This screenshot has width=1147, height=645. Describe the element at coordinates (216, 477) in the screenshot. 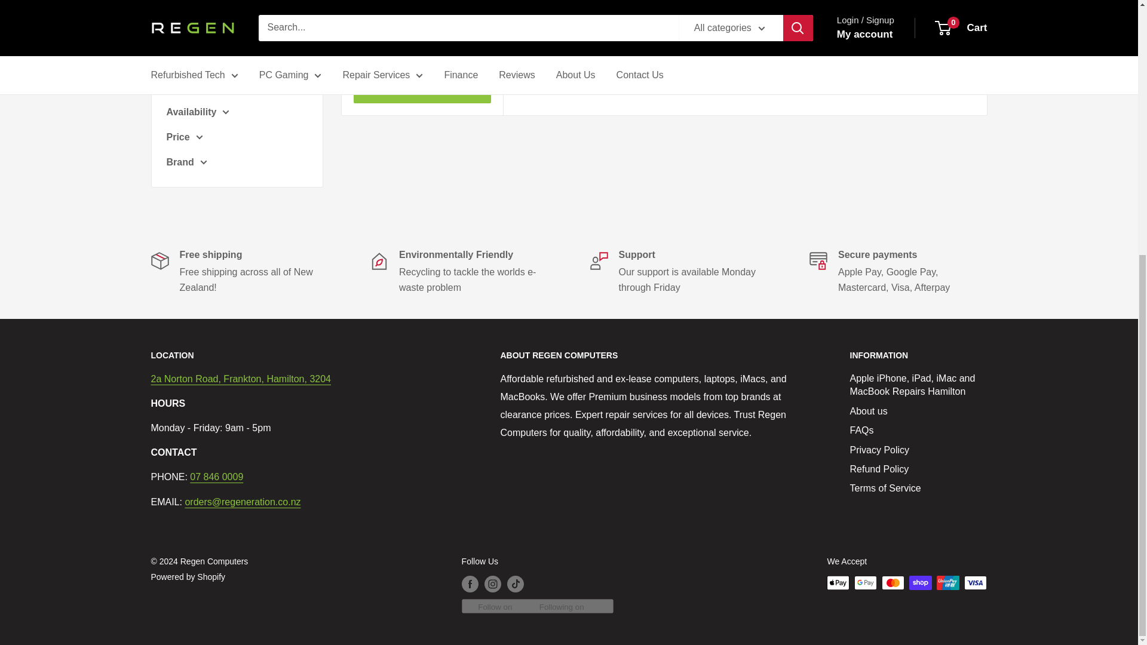

I see `tel:07 846 0009` at that location.